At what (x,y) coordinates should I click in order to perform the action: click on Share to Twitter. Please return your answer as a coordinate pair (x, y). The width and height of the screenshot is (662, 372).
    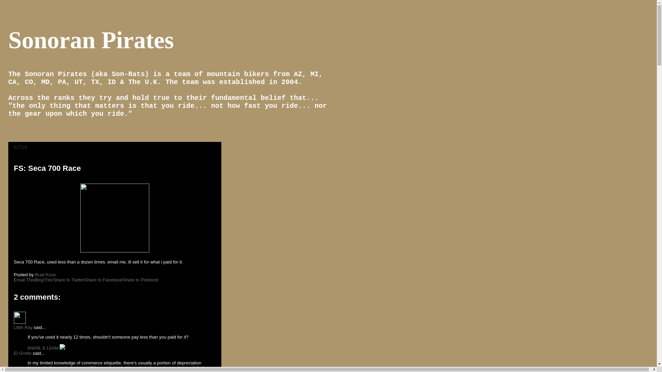
    Looking at the image, I should click on (69, 280).